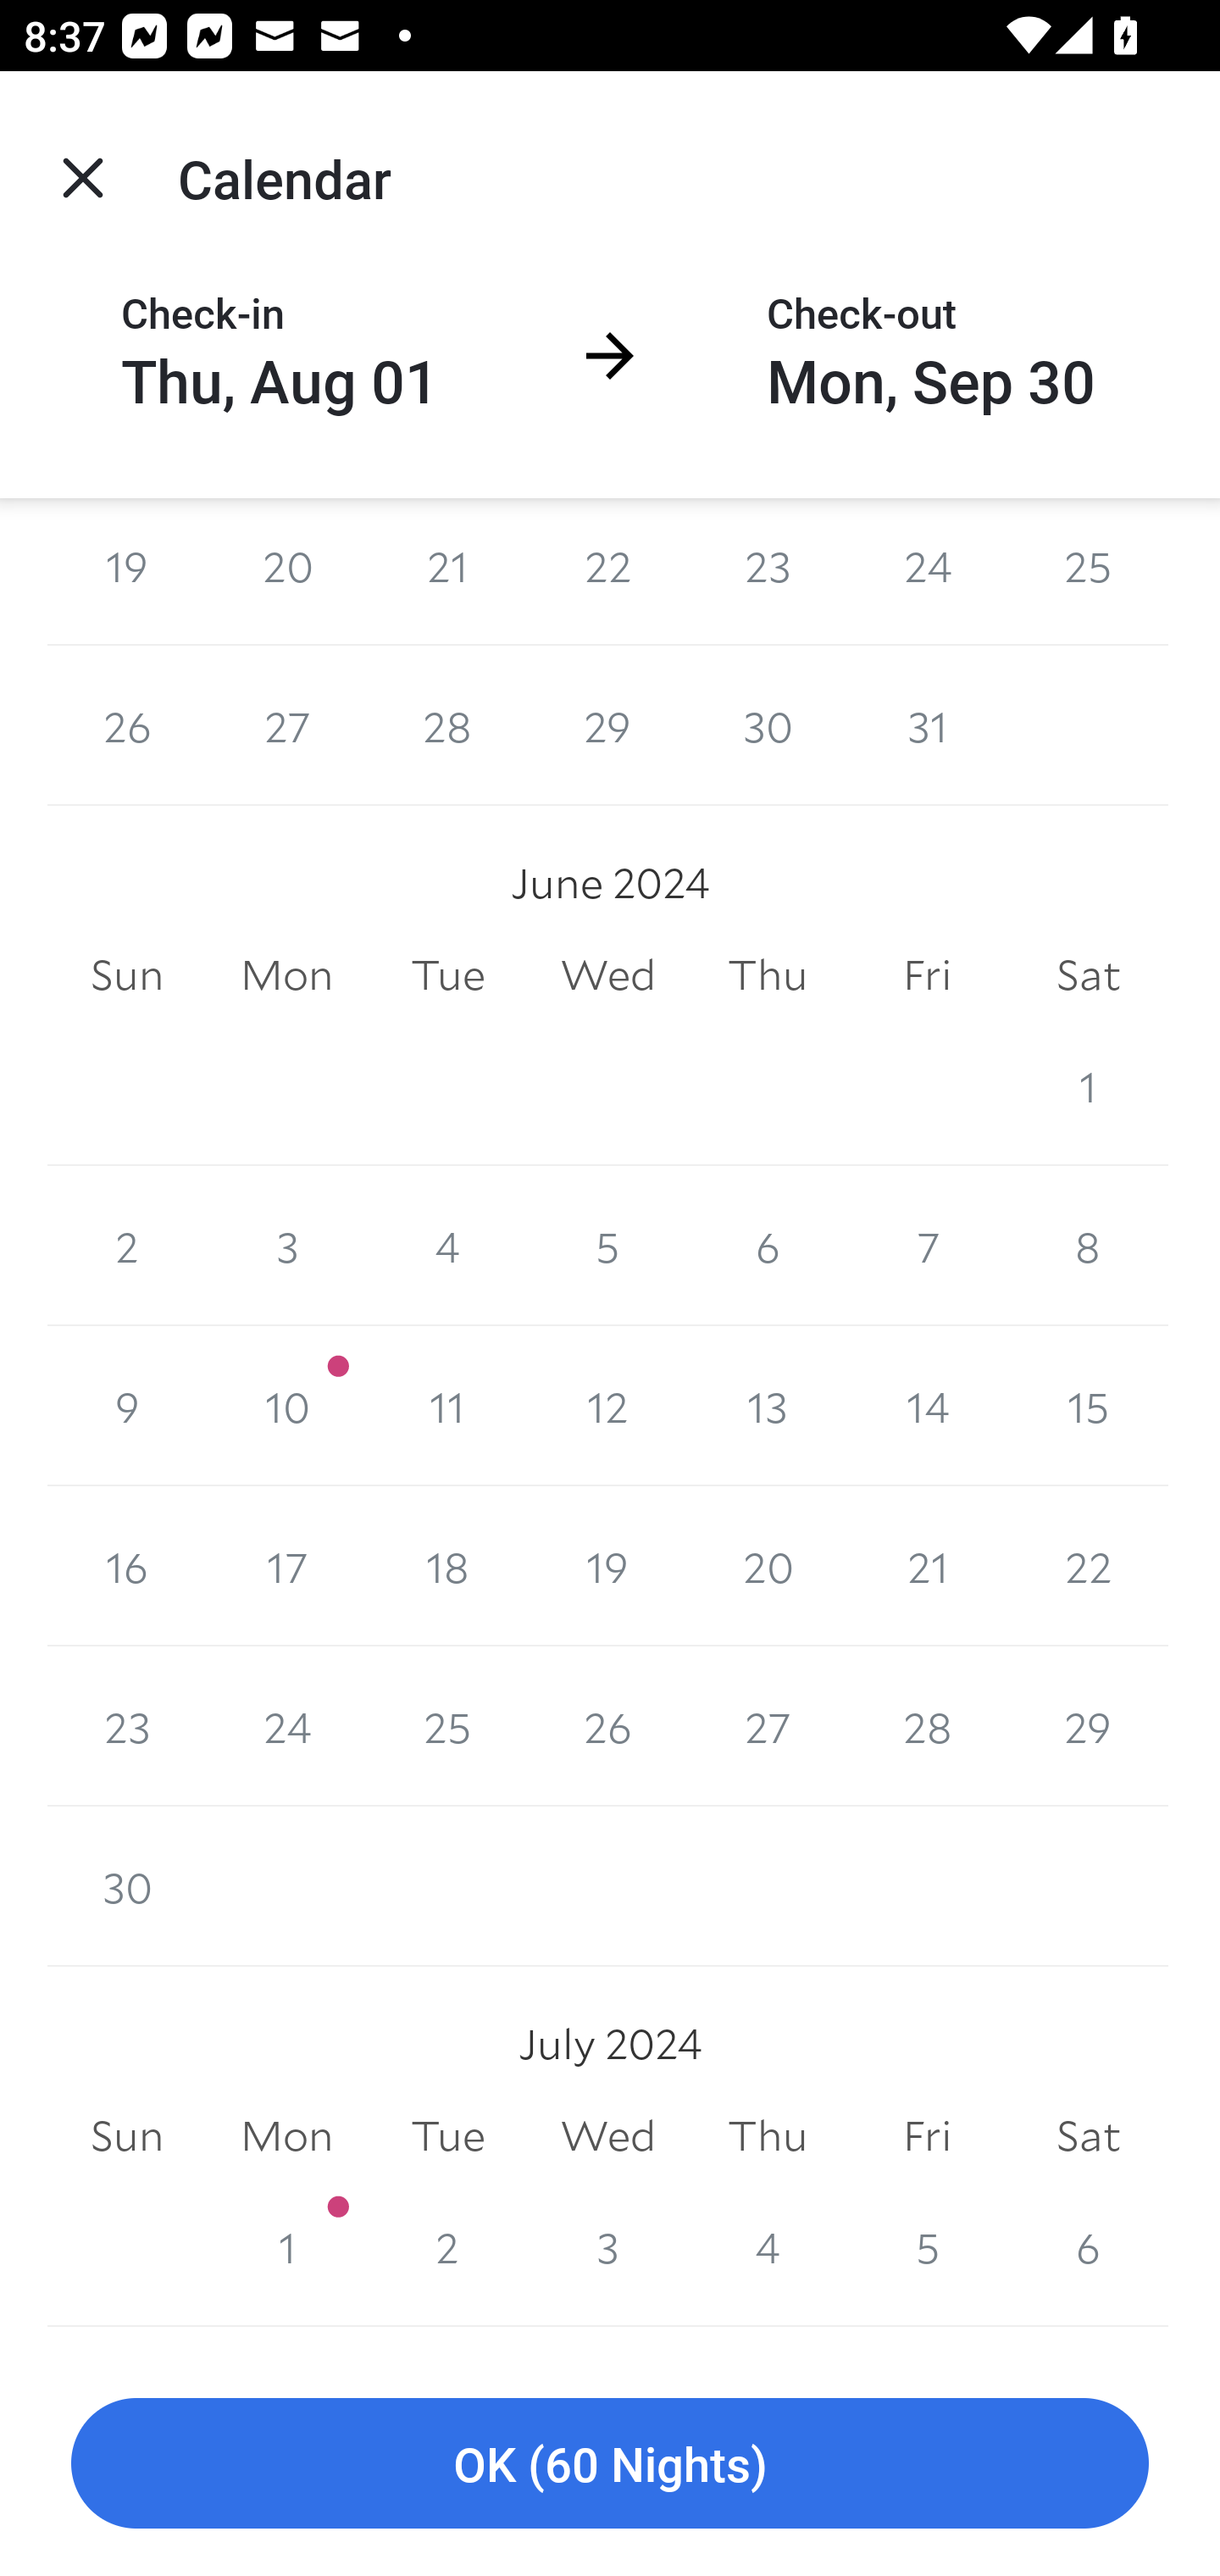 The height and width of the screenshot is (2576, 1220). Describe the element at coordinates (127, 1246) in the screenshot. I see `2 2 June 2024` at that location.